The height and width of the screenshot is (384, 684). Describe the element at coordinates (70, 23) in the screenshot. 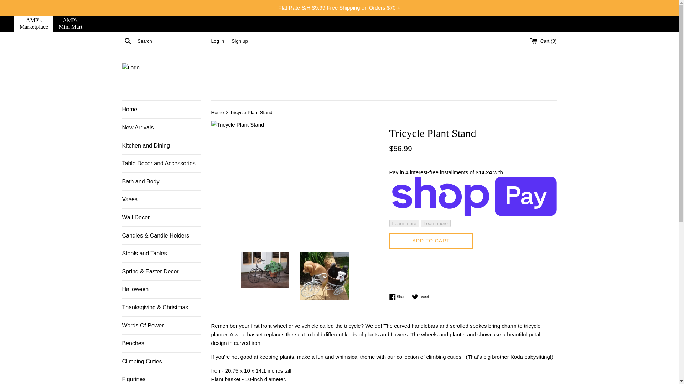

I see `Home` at that location.